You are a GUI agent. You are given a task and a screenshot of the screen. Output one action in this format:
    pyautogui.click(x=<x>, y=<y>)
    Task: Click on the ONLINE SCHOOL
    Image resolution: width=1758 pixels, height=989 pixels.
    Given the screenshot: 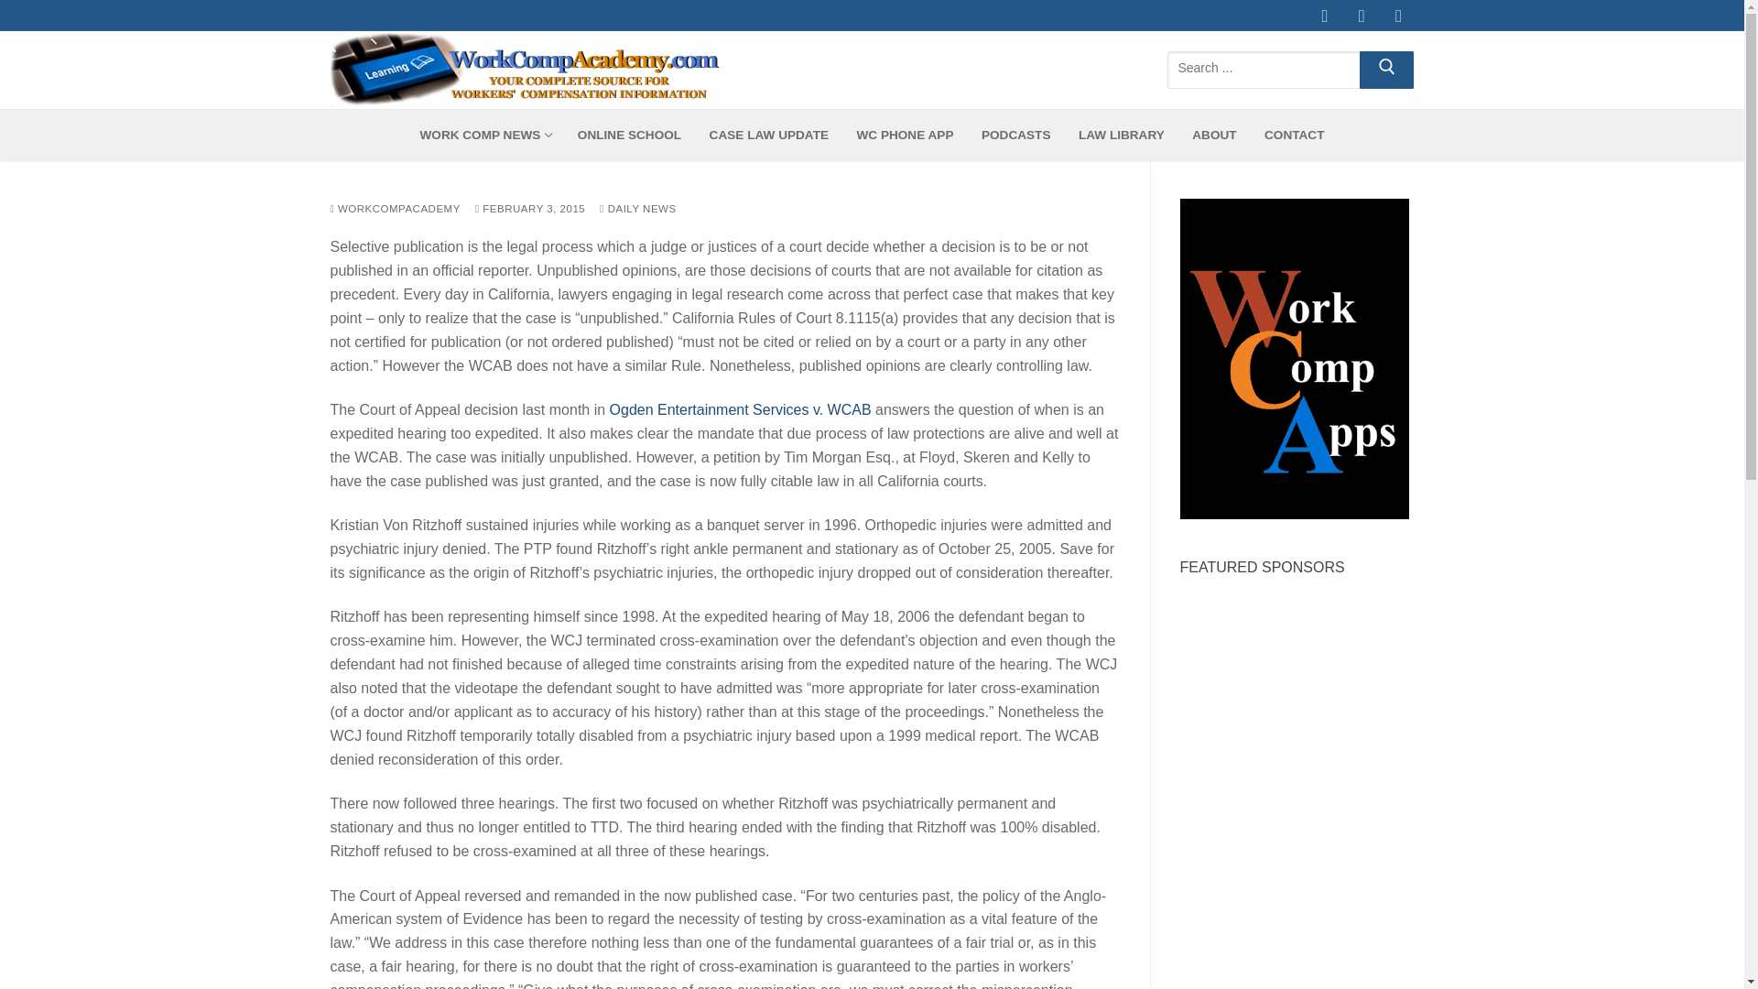 What is the action you would take?
    pyautogui.click(x=1121, y=136)
    